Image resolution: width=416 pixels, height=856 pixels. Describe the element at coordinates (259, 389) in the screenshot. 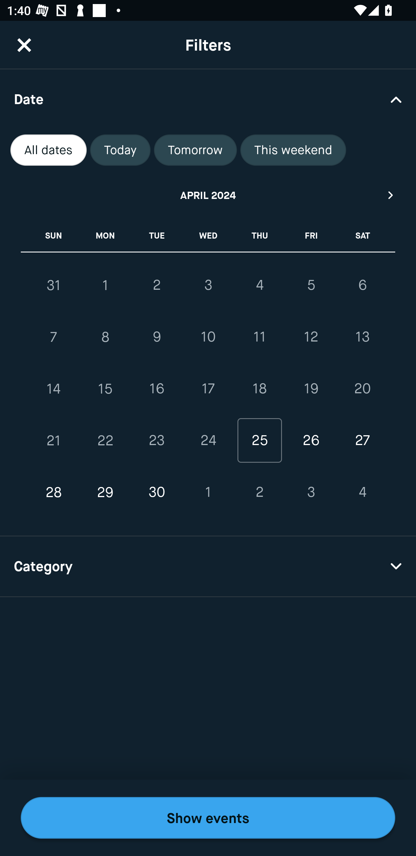

I see `18` at that location.